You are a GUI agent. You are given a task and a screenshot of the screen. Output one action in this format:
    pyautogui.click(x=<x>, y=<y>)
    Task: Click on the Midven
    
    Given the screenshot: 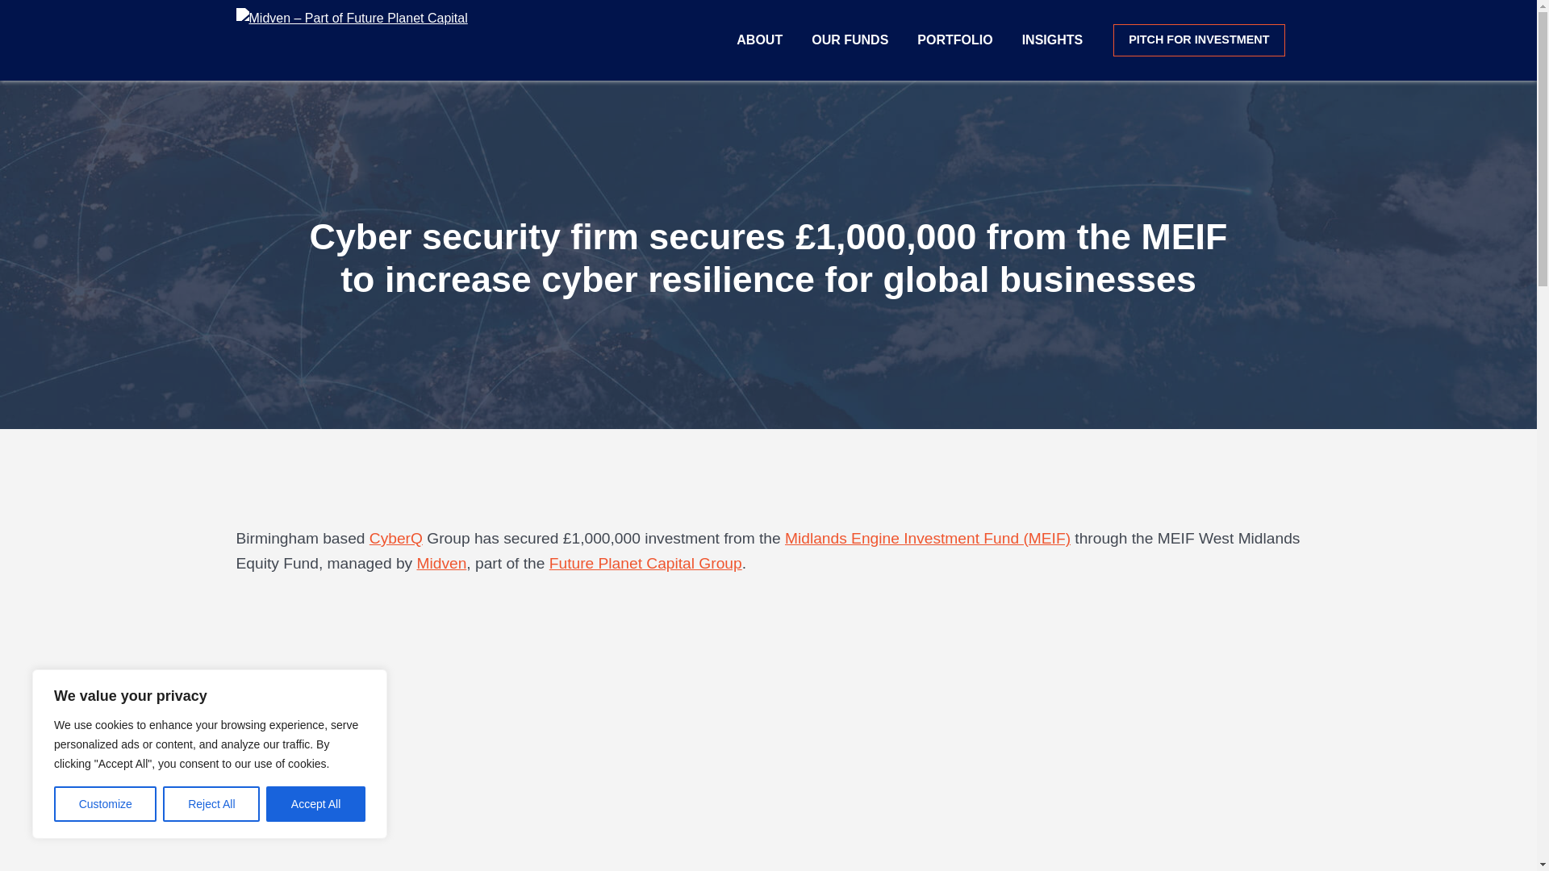 What is the action you would take?
    pyautogui.click(x=440, y=563)
    